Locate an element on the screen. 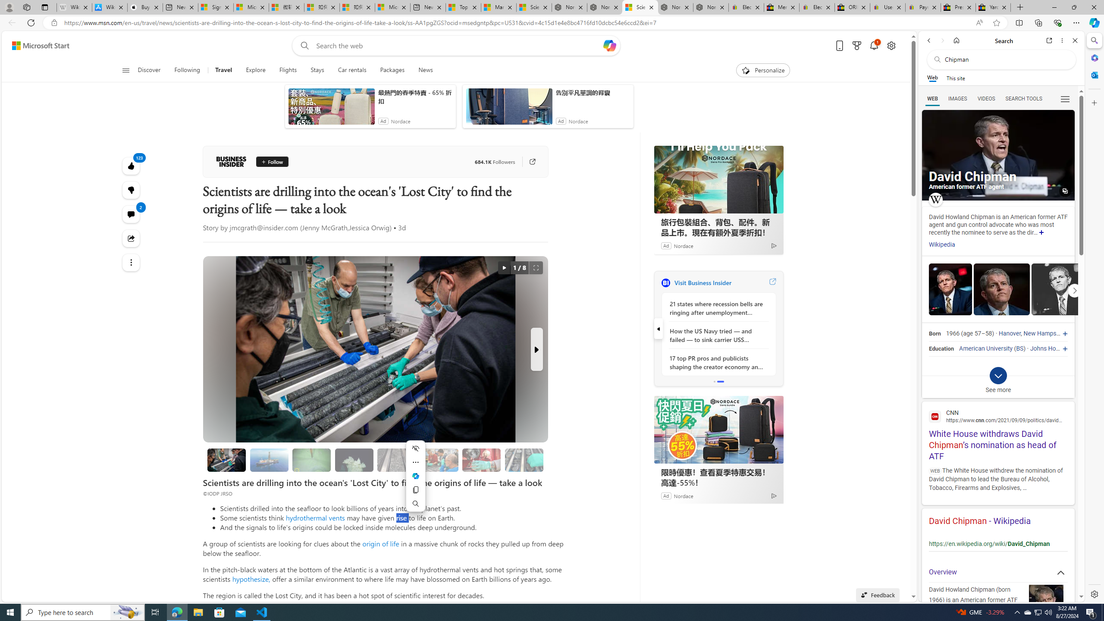  Class: button-glyph is located at coordinates (126, 70).